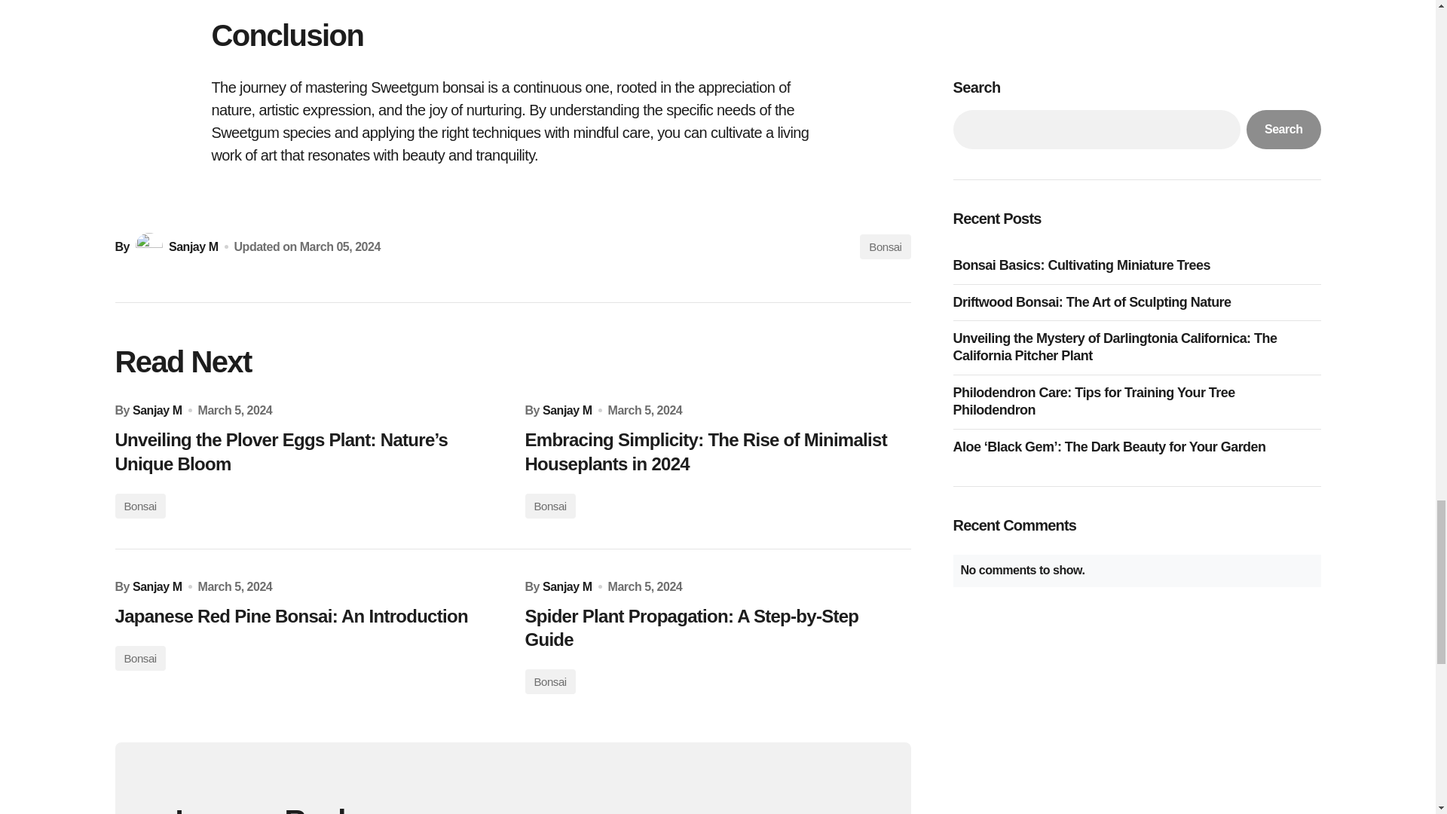 This screenshot has width=1447, height=814. What do you see at coordinates (139, 658) in the screenshot?
I see `Bonsai` at bounding box center [139, 658].